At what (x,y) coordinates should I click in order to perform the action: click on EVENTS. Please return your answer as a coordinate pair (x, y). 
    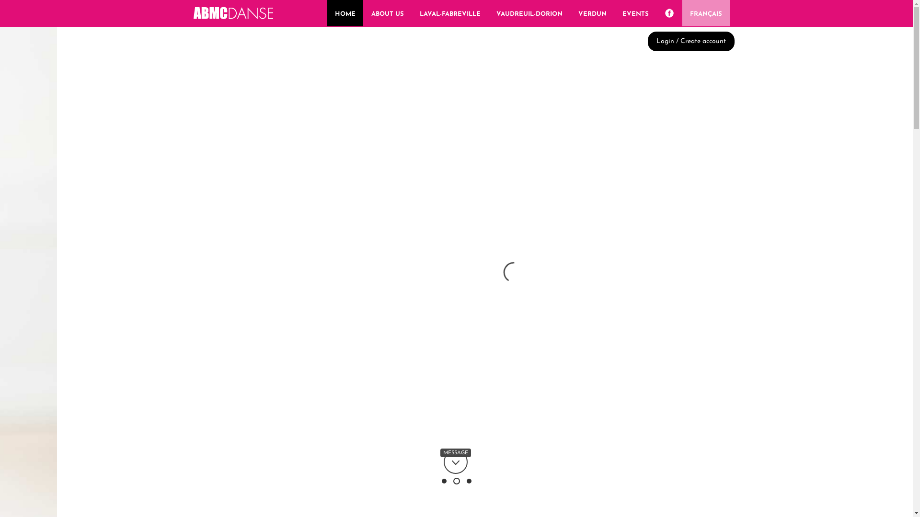
    Looking at the image, I should click on (635, 13).